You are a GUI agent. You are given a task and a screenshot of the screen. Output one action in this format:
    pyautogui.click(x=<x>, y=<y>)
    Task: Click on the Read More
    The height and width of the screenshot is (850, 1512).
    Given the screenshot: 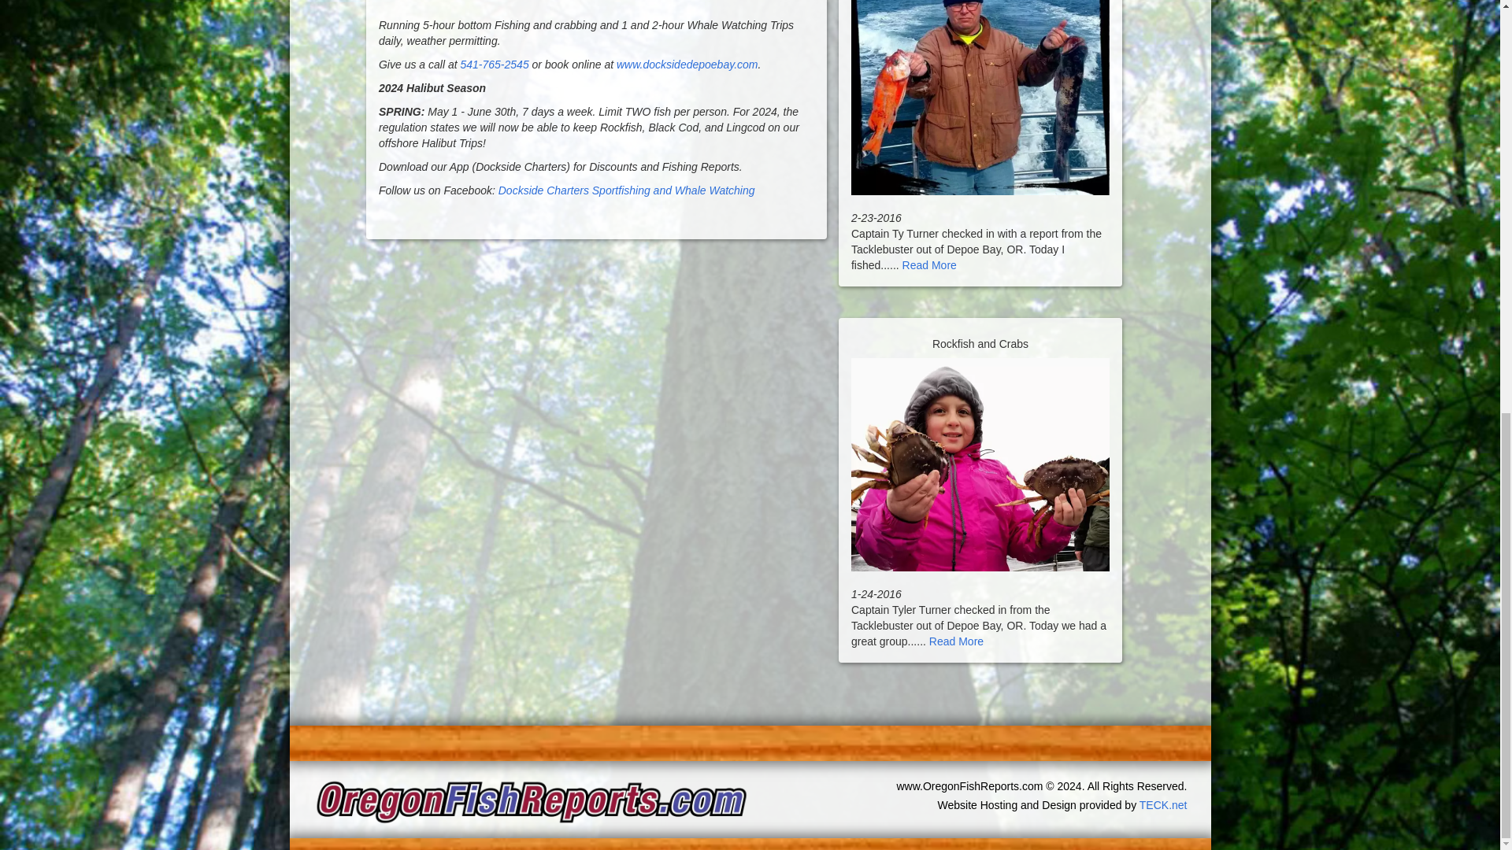 What is the action you would take?
    pyautogui.click(x=929, y=264)
    